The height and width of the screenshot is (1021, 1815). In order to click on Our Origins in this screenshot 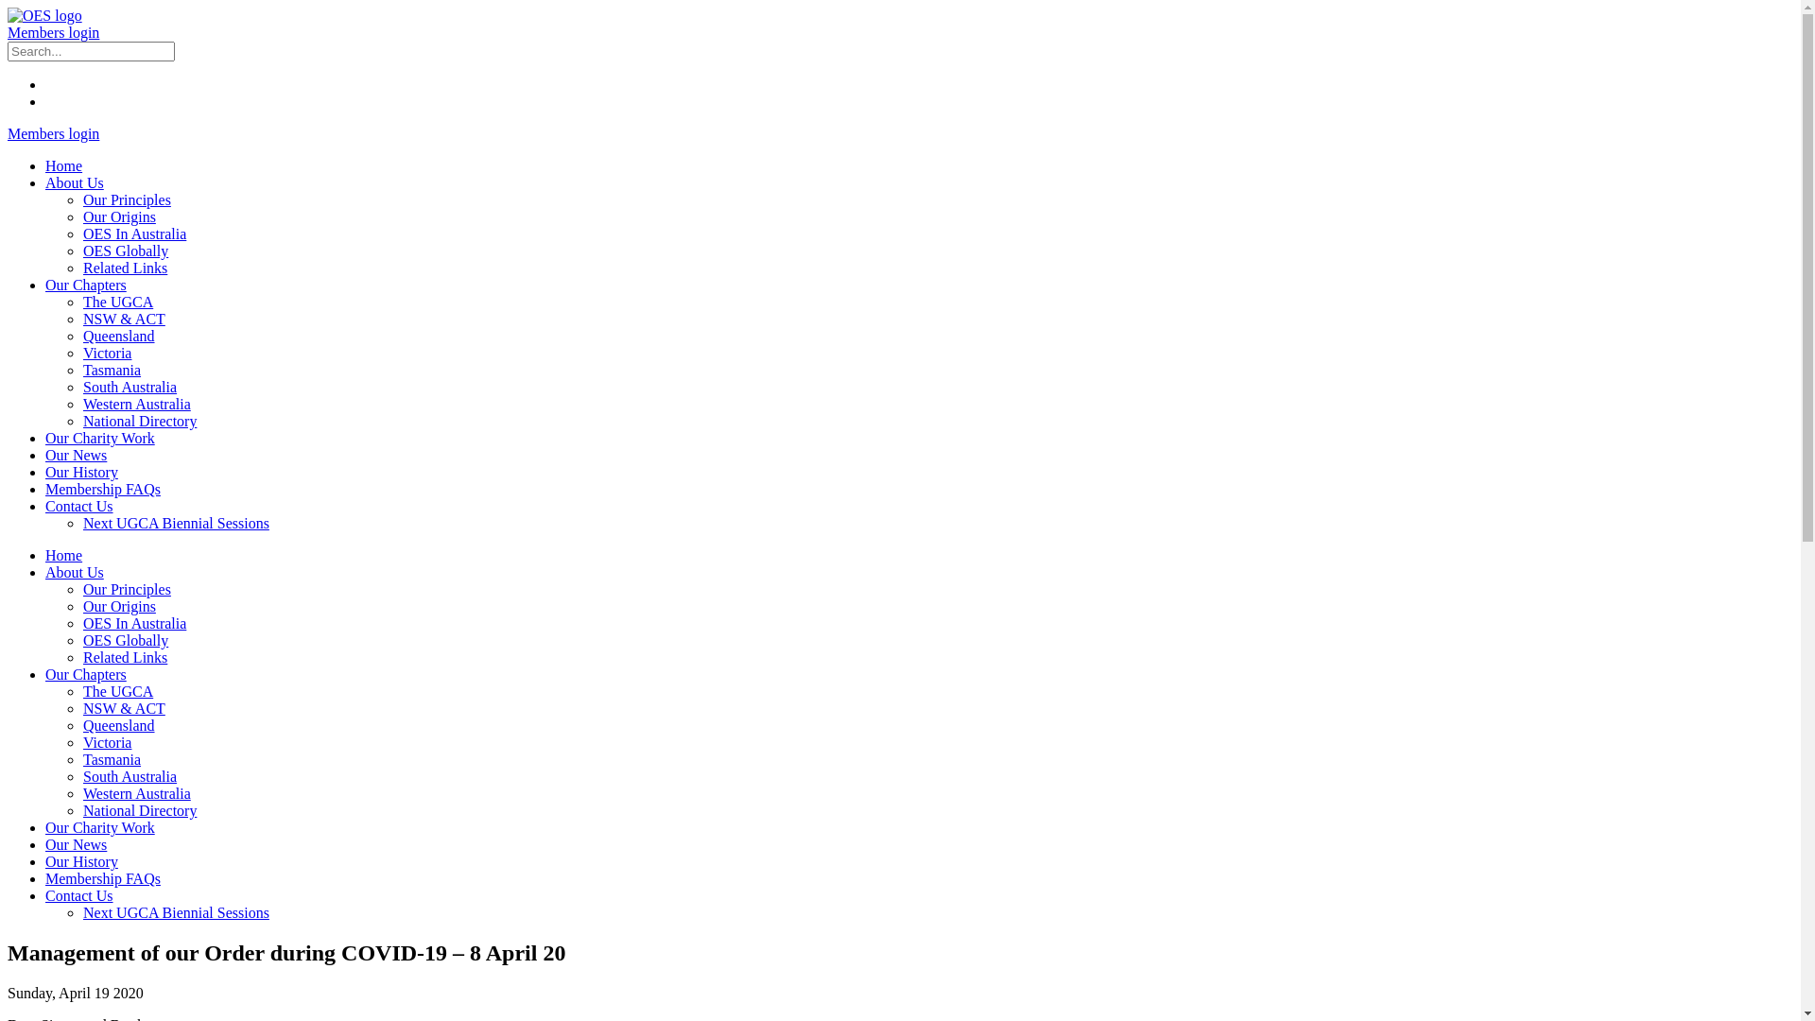, I will do `click(119, 607)`.